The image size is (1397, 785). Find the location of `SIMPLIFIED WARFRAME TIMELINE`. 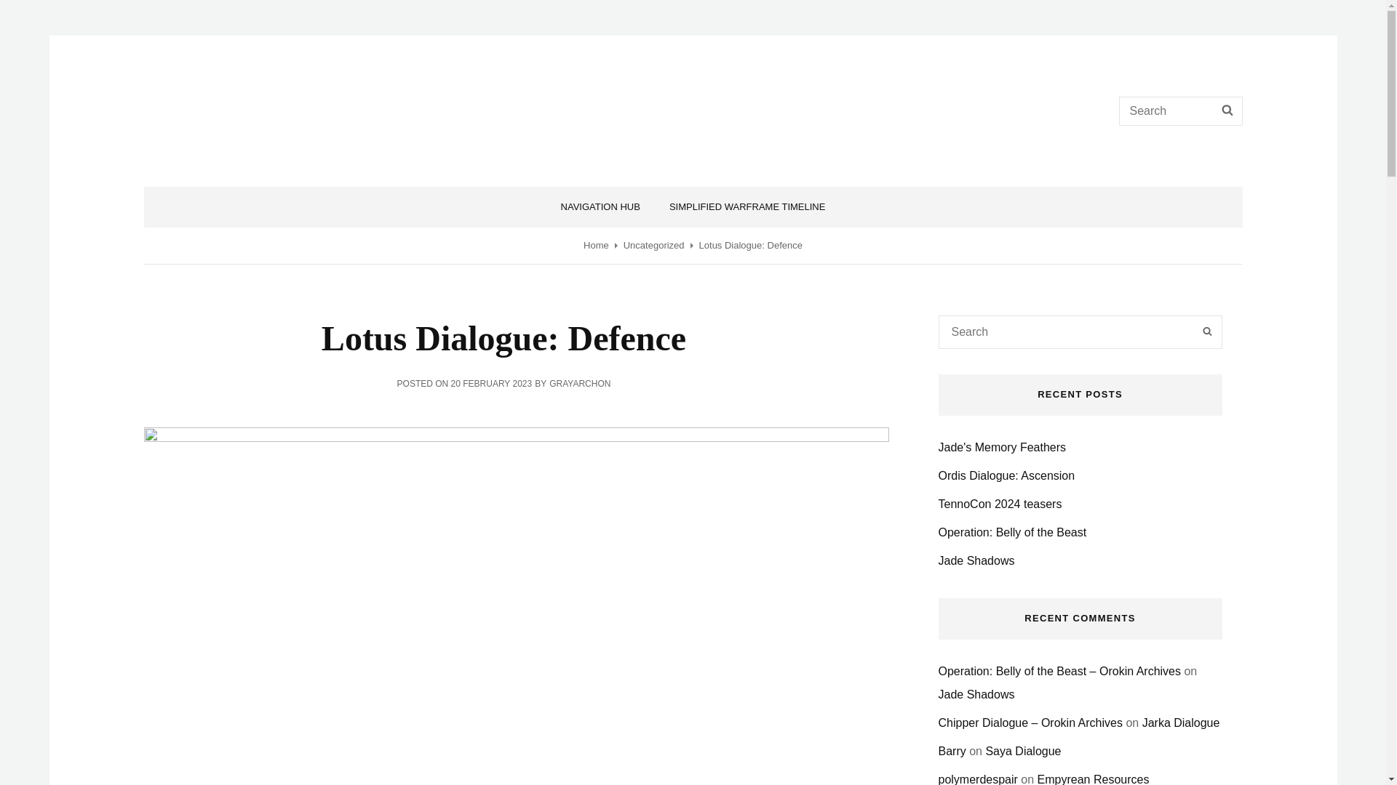

SIMPLIFIED WARFRAME TIMELINE is located at coordinates (748, 207).